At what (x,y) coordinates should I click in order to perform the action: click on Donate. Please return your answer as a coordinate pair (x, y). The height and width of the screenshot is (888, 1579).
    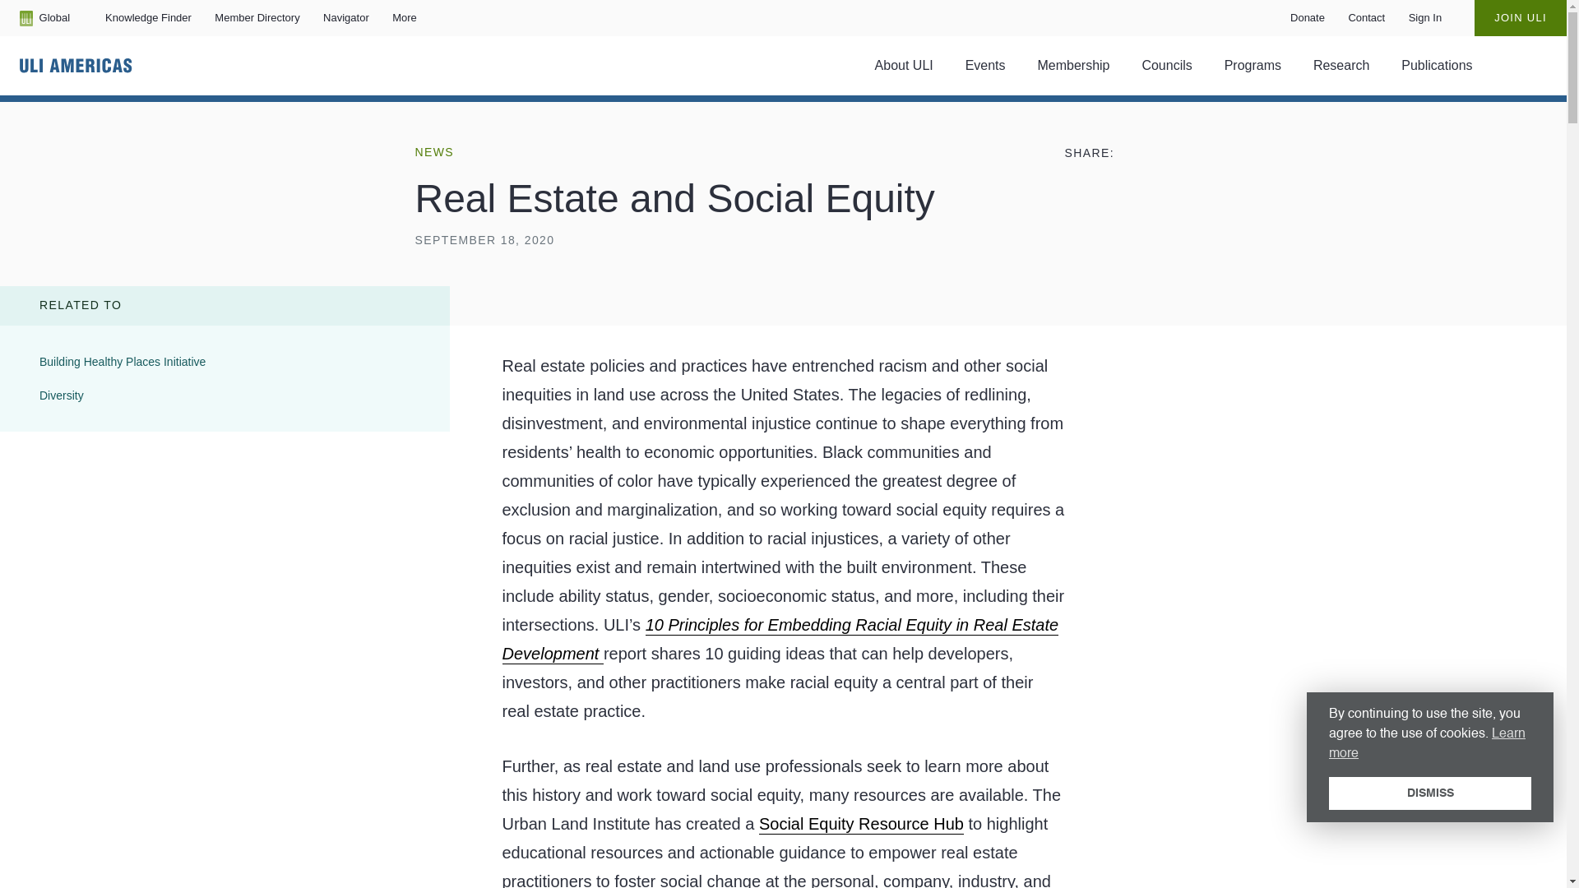
    Looking at the image, I should click on (1307, 18).